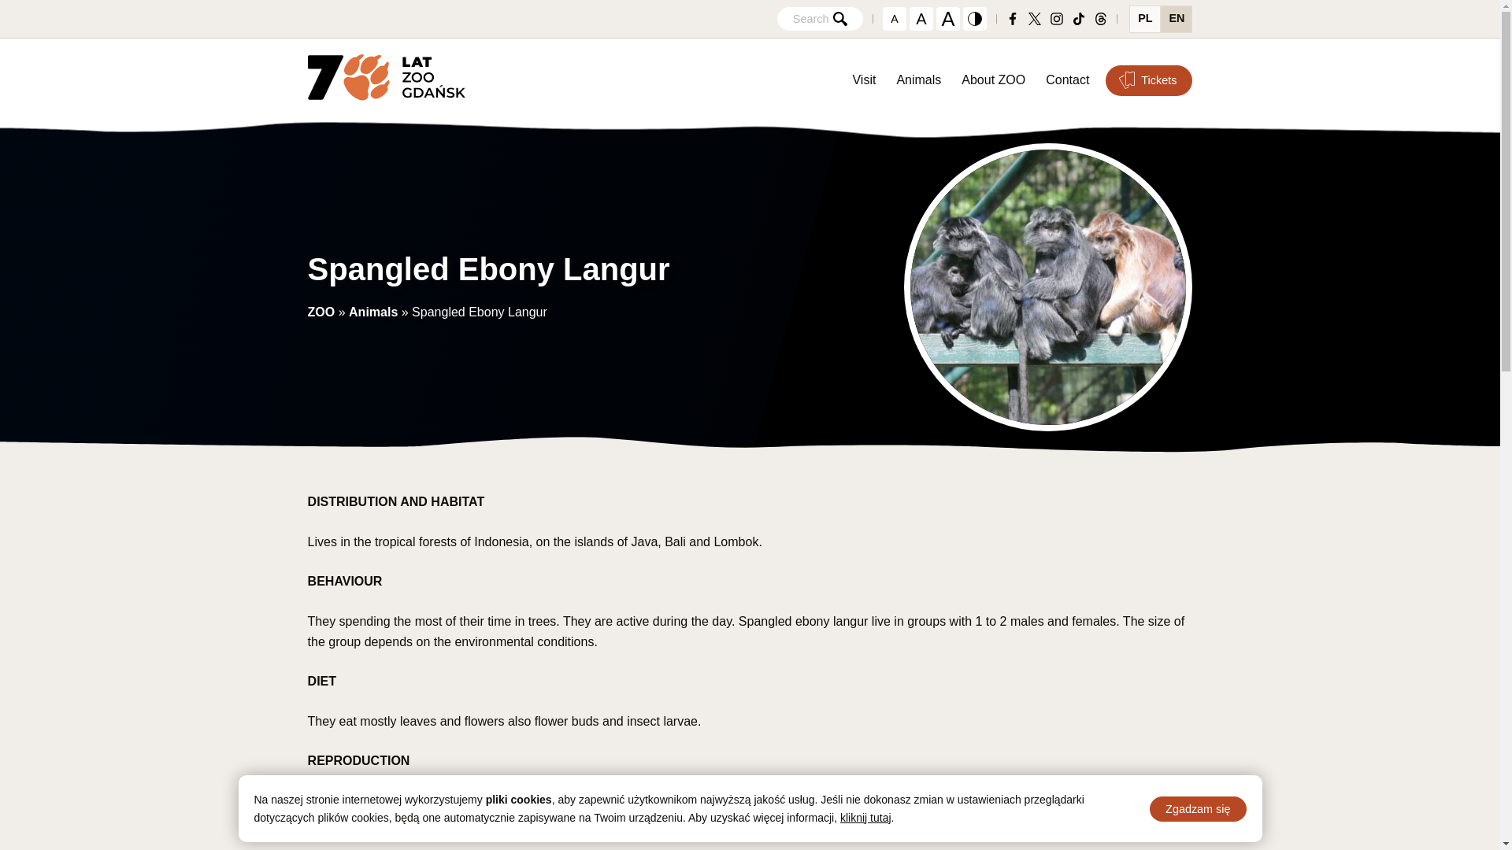 The height and width of the screenshot is (850, 1512). I want to click on EN, so click(1177, 19).